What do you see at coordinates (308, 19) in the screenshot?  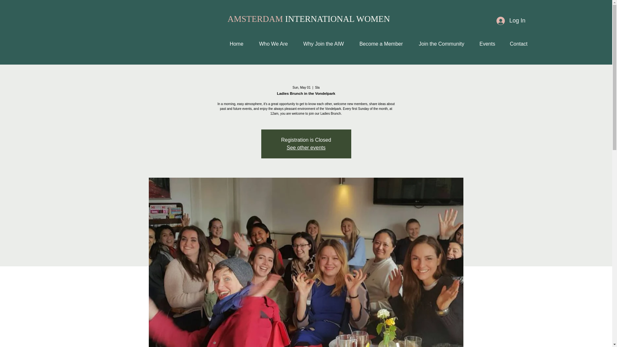 I see `AMSTERDAM INTERNATIONAL WOMEN` at bounding box center [308, 19].